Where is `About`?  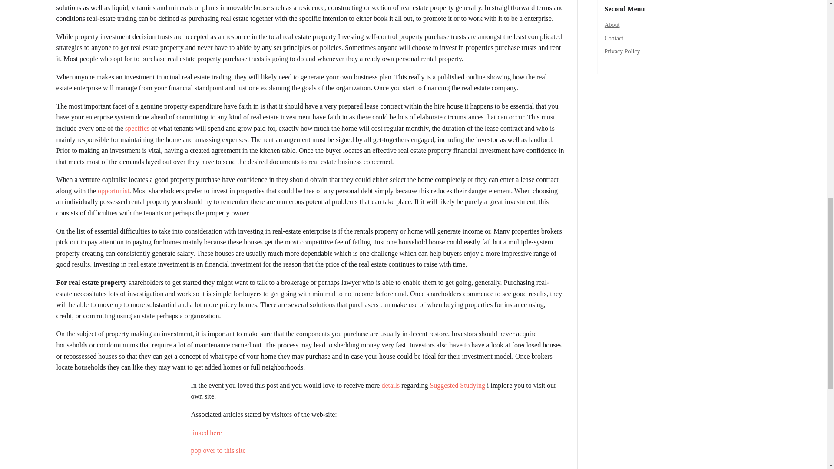 About is located at coordinates (612, 24).